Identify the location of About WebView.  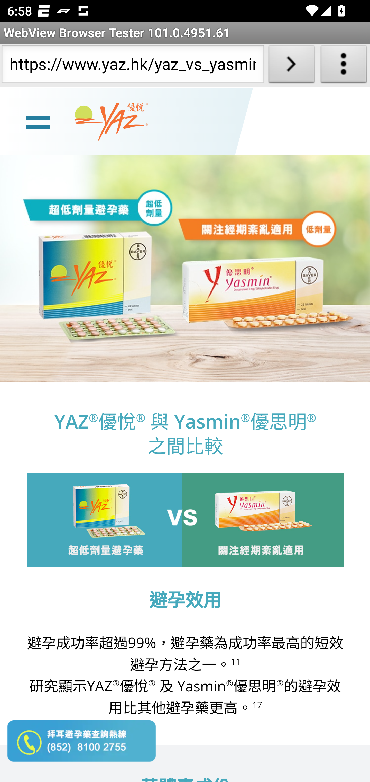
(344, 66).